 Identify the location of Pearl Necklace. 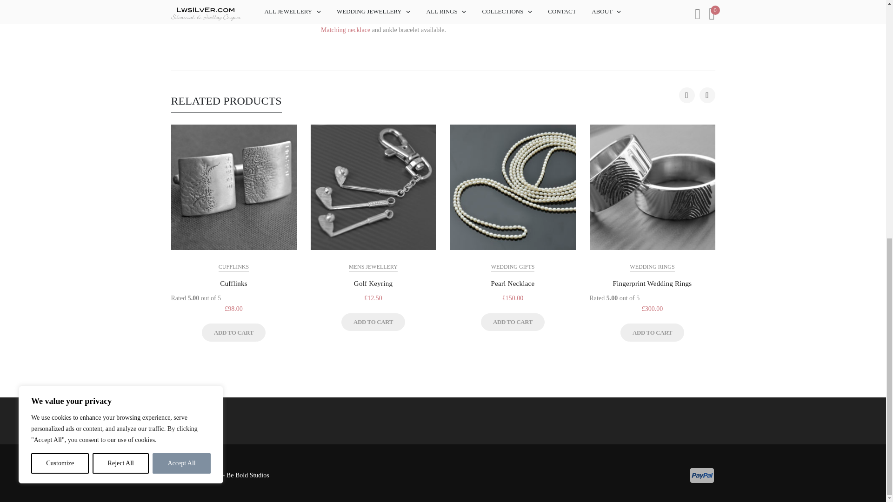
(345, 30).